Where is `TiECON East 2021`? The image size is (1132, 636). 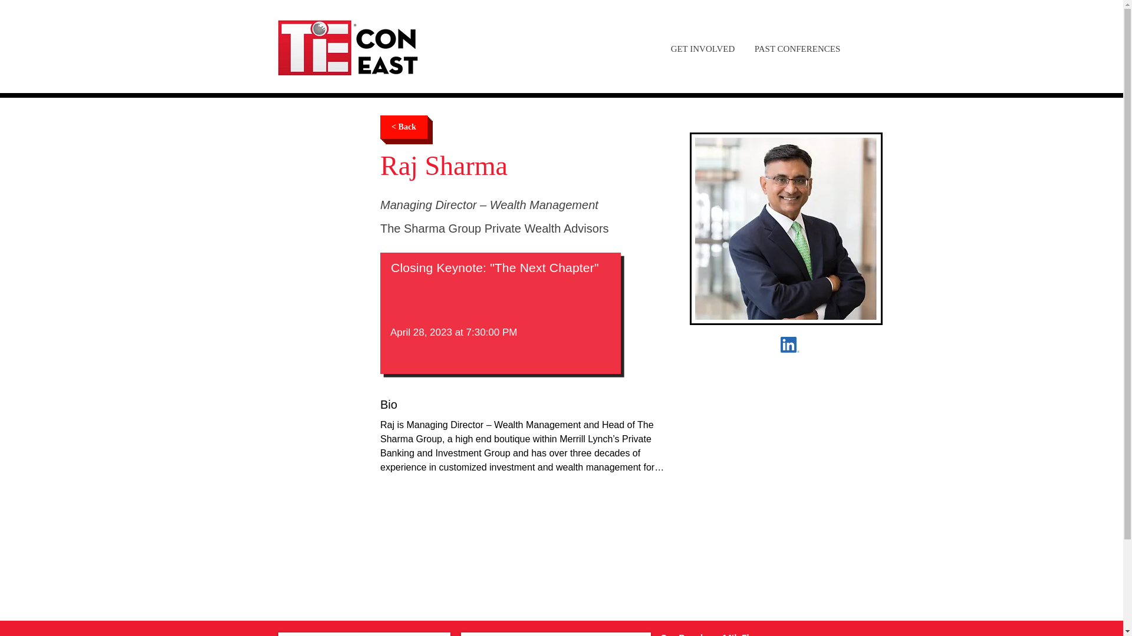
TiECON East 2021 is located at coordinates (348, 48).